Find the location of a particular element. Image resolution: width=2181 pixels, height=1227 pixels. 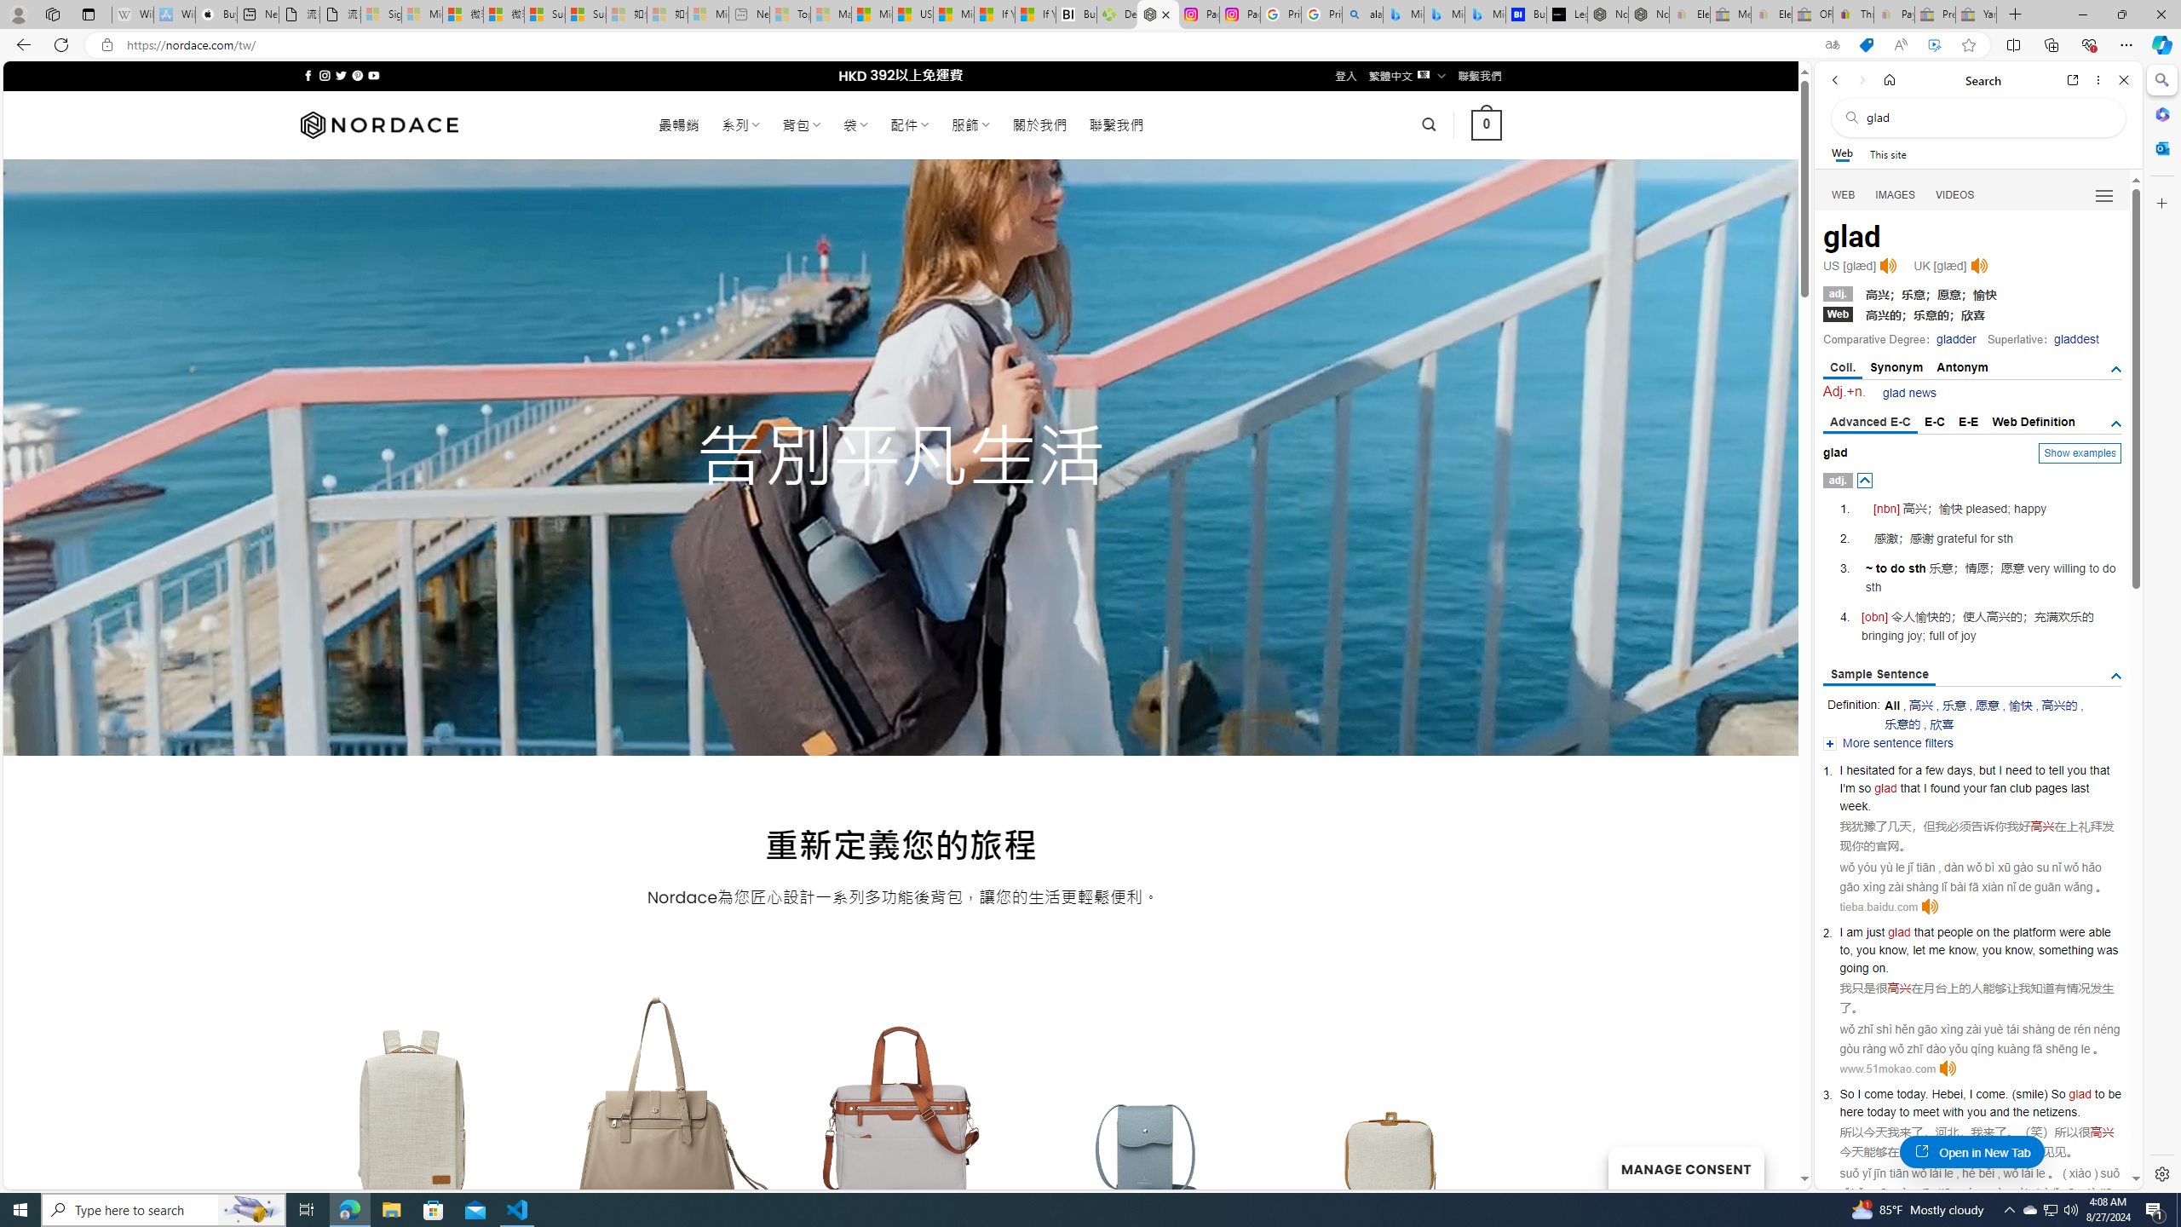

meet is located at coordinates (1925, 1112).